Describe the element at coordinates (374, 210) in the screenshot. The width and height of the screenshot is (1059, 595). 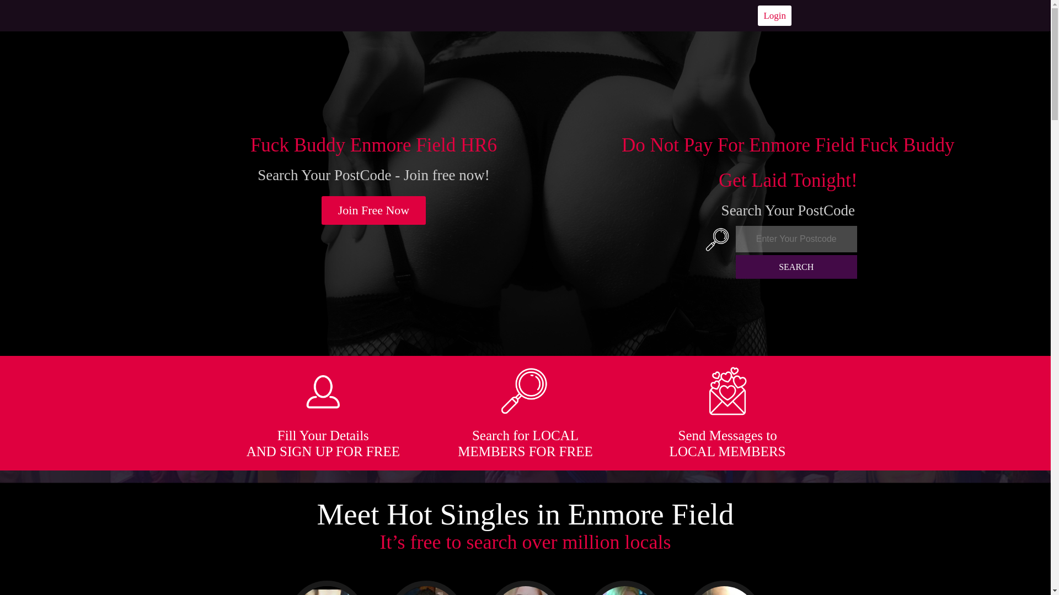
I see `Join` at that location.